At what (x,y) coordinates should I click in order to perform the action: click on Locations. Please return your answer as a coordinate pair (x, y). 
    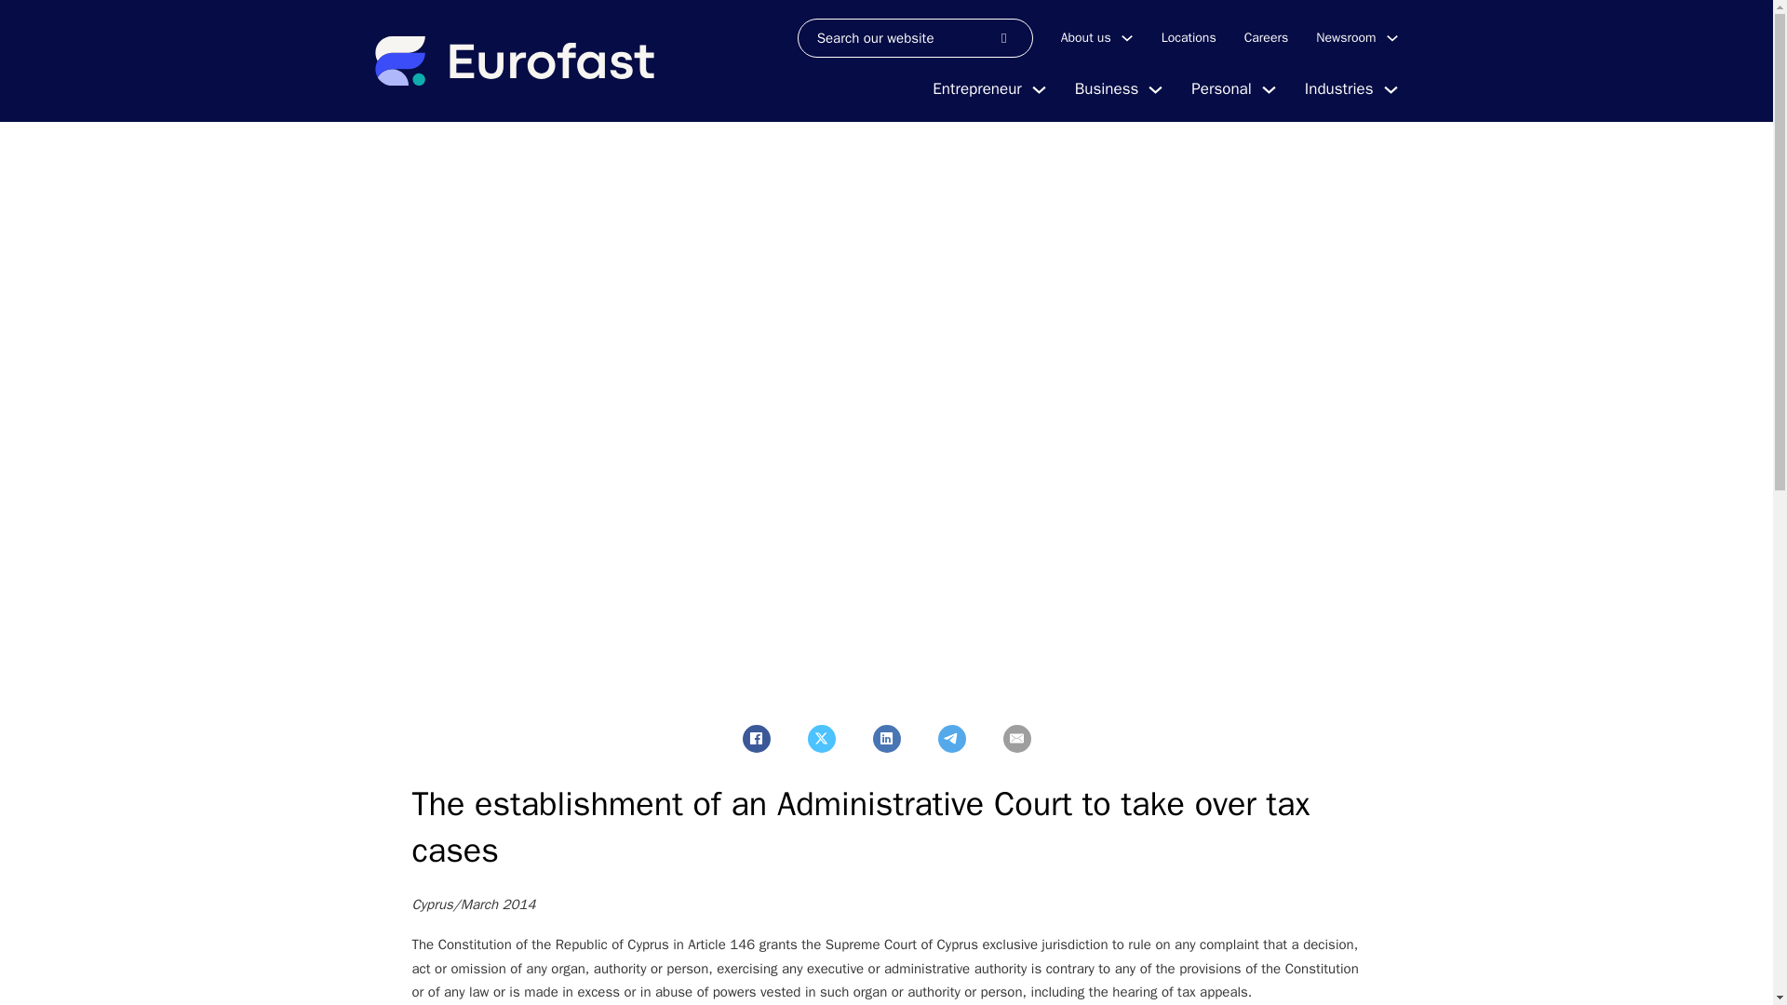
    Looking at the image, I should click on (1189, 37).